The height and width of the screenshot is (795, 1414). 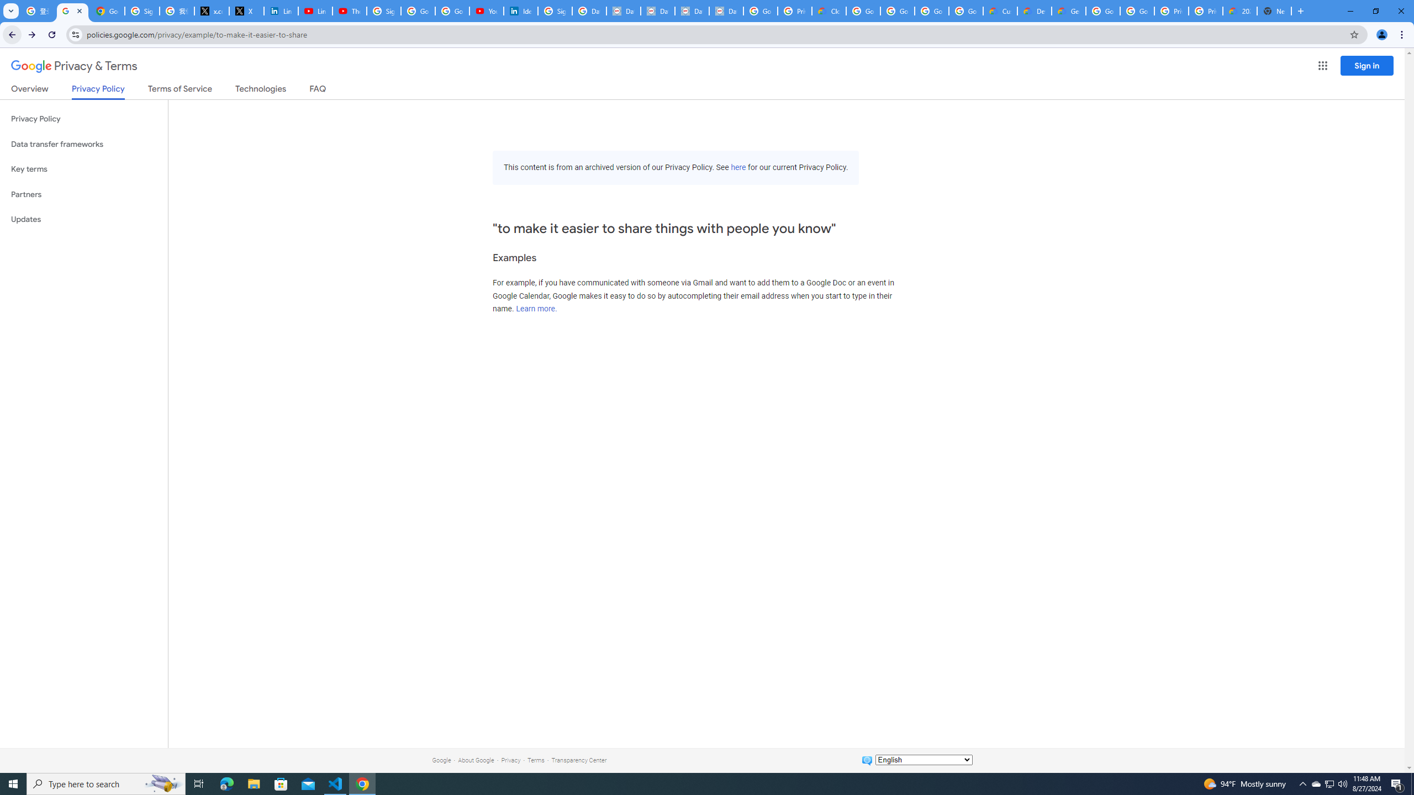 I want to click on Google Cloud Platform, so click(x=1137, y=11).